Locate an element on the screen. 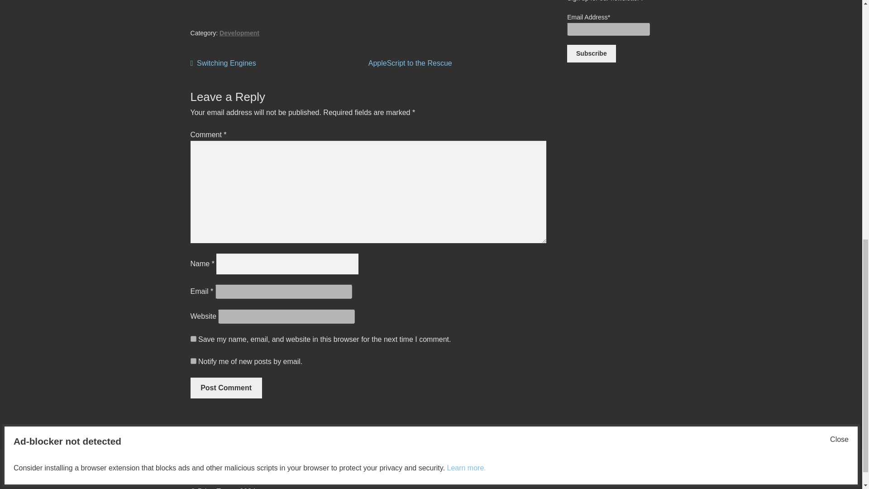 The image size is (869, 489). yes is located at coordinates (193, 339).